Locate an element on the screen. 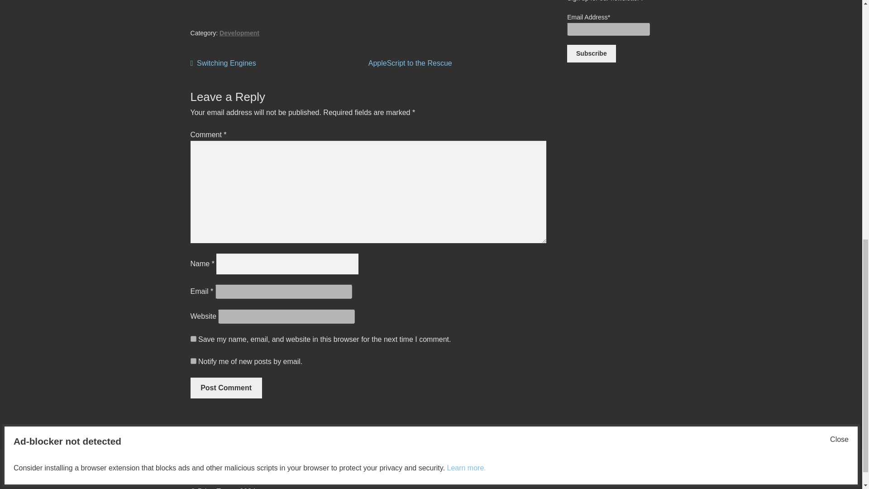 The image size is (869, 489). yes is located at coordinates (193, 339).